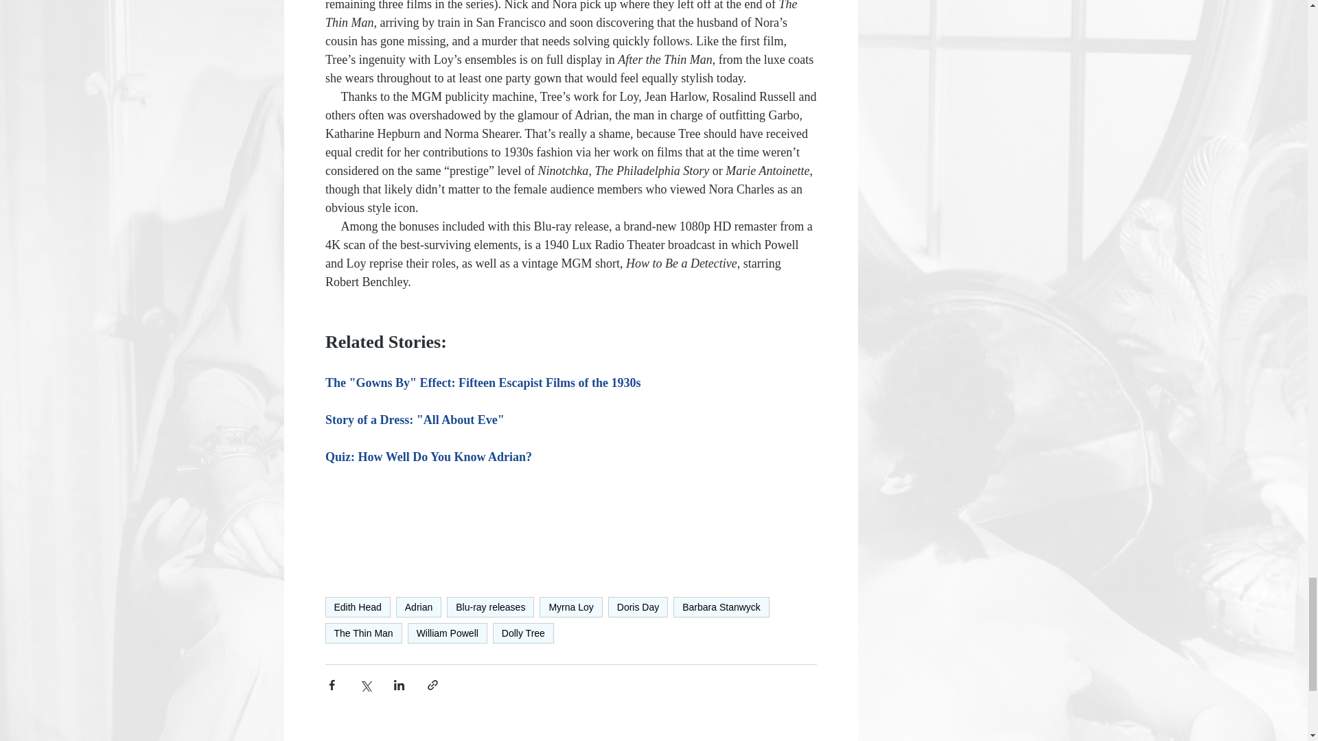 This screenshot has height=741, width=1318. What do you see at coordinates (419, 607) in the screenshot?
I see `Adrian` at bounding box center [419, 607].